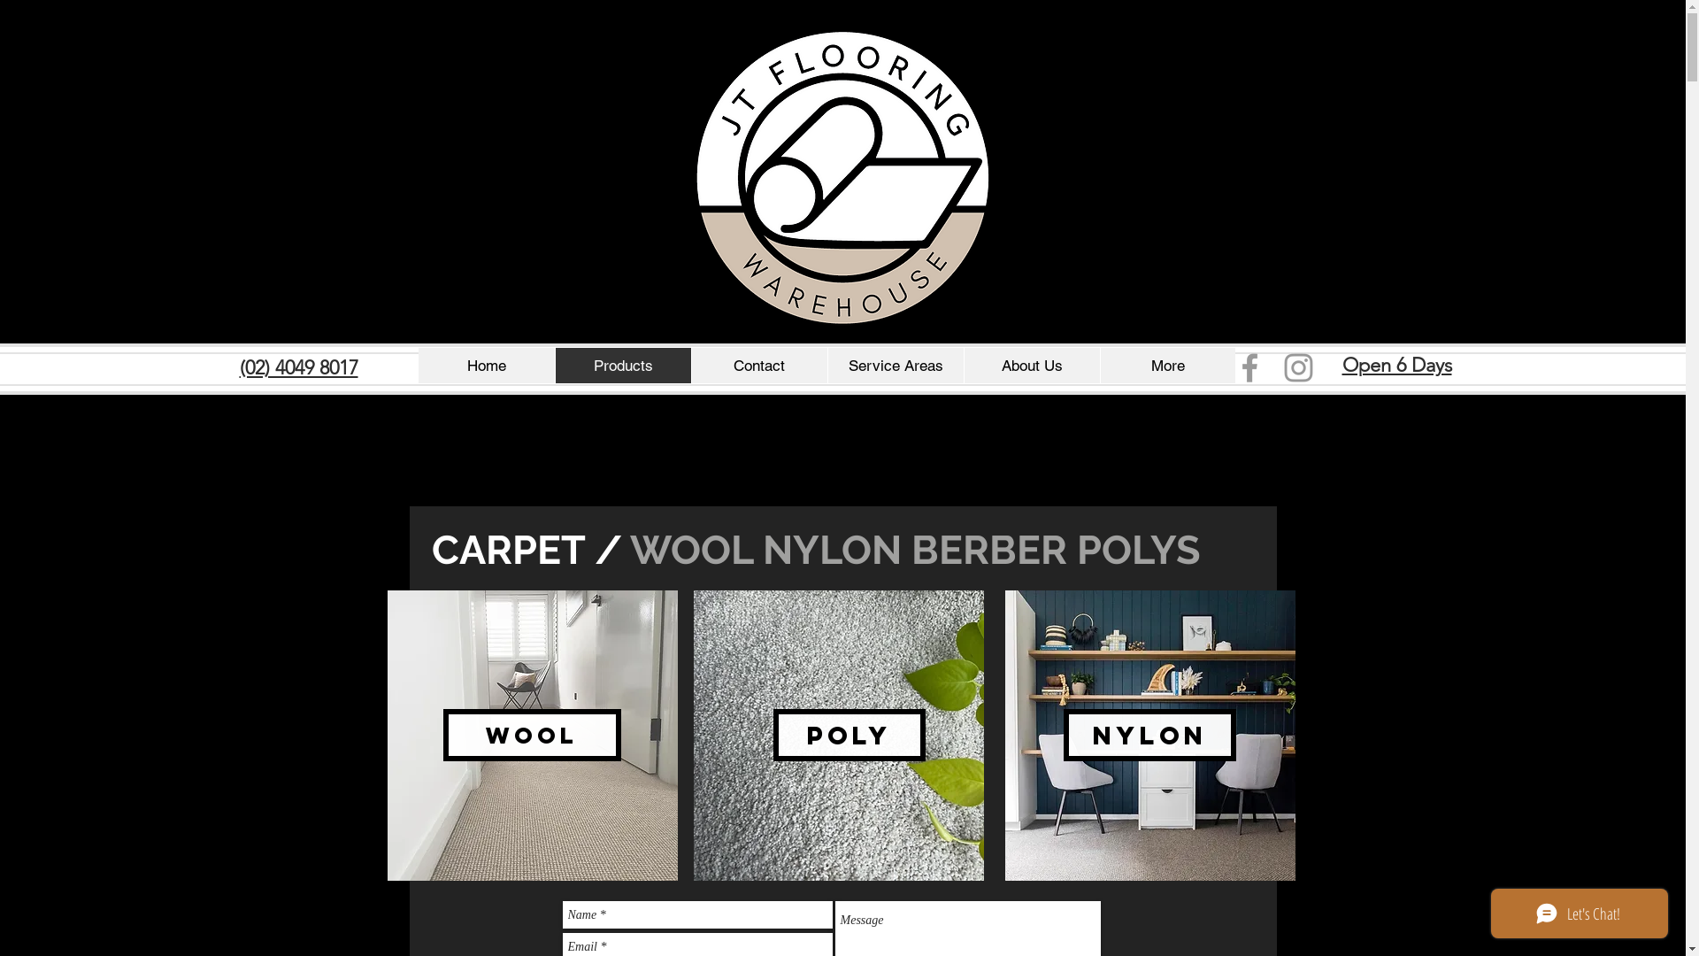  What do you see at coordinates (1031, 366) in the screenshot?
I see `About Us` at bounding box center [1031, 366].